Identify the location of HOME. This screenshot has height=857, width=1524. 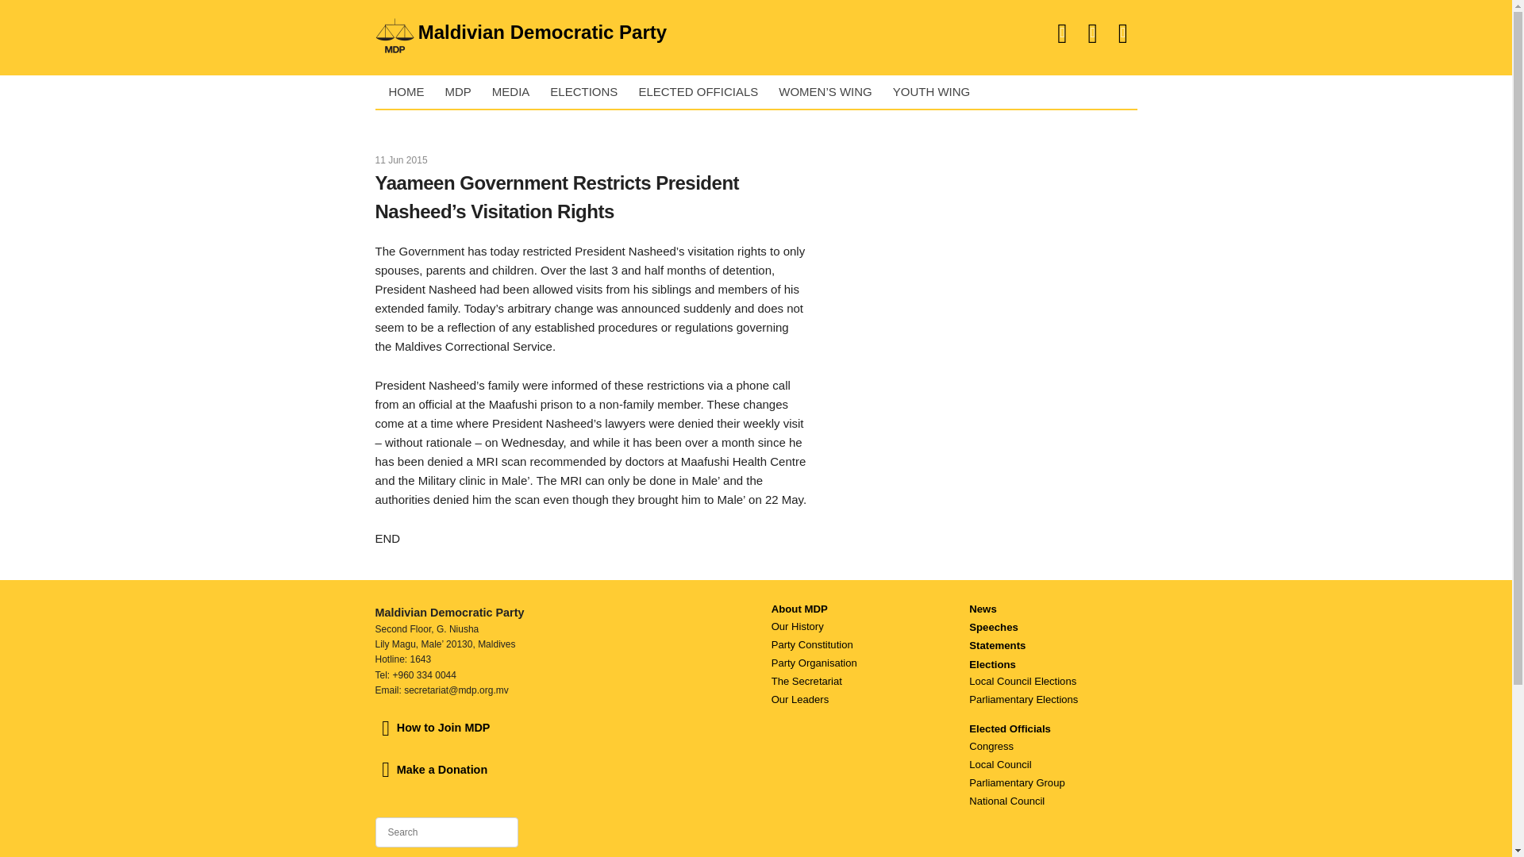
(403, 92).